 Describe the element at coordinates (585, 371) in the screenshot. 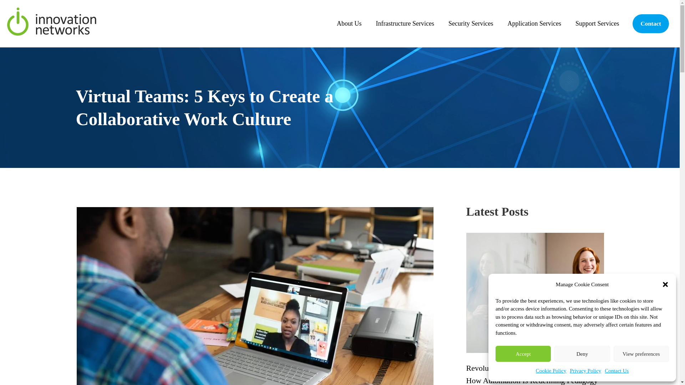

I see `Privacy Policy` at that location.